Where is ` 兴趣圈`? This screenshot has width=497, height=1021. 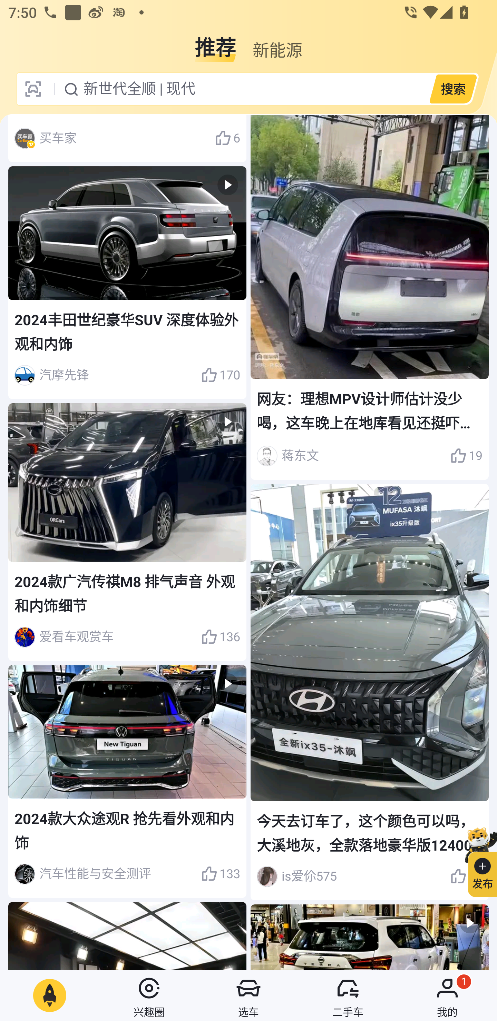
 兴趣圈 is located at coordinates (149, 995).